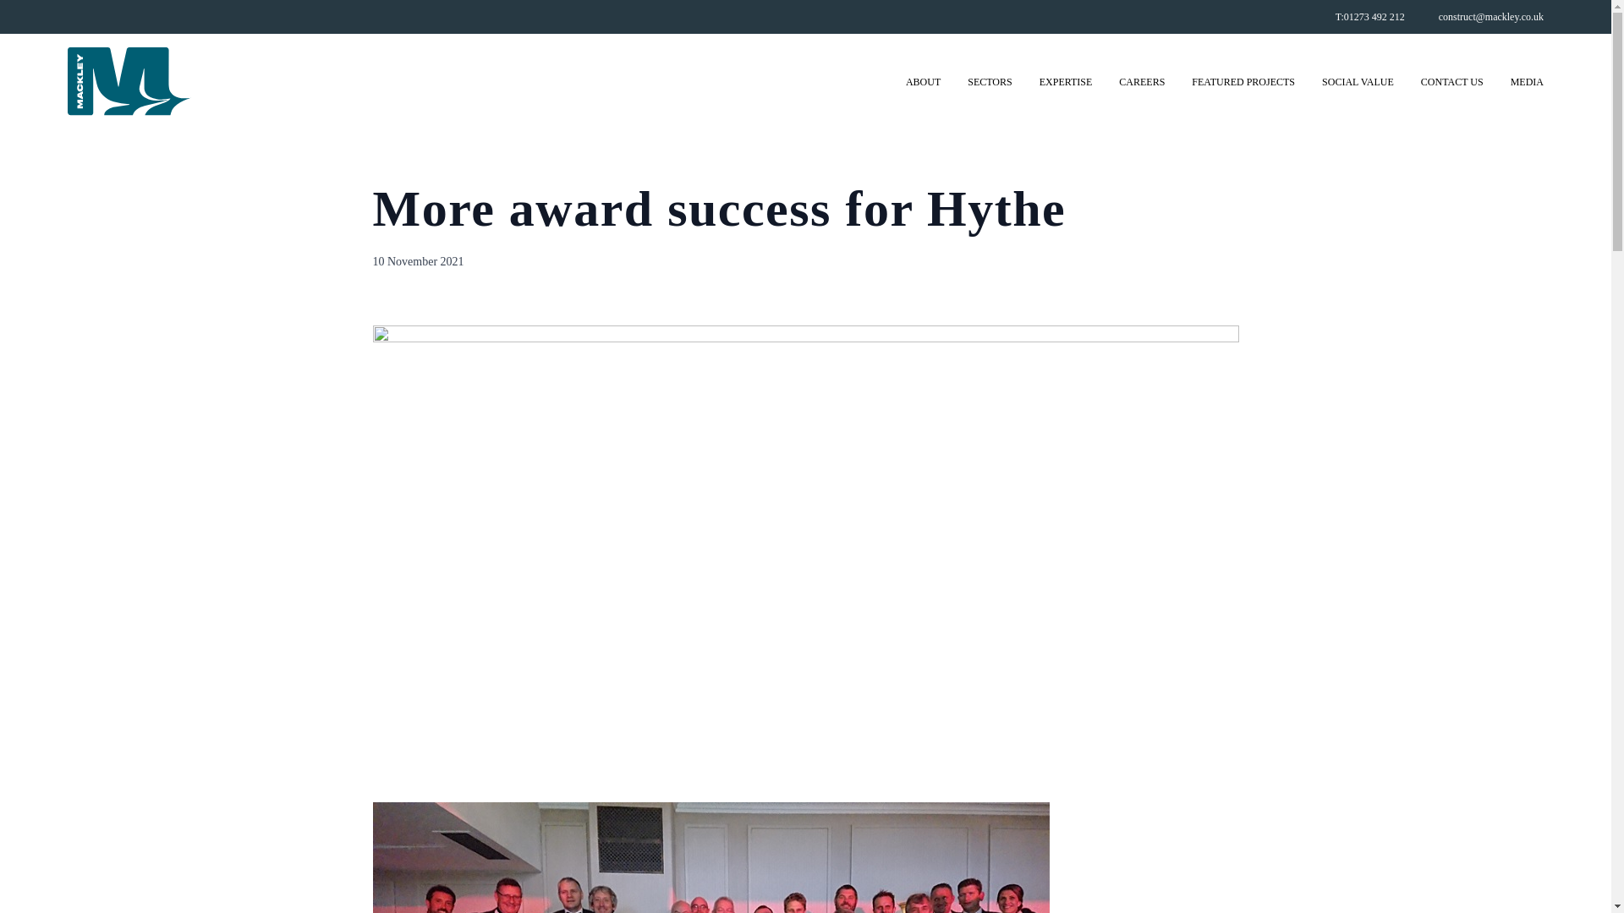 Image resolution: width=1624 pixels, height=913 pixels. What do you see at coordinates (1141, 81) in the screenshot?
I see `CAREERS` at bounding box center [1141, 81].